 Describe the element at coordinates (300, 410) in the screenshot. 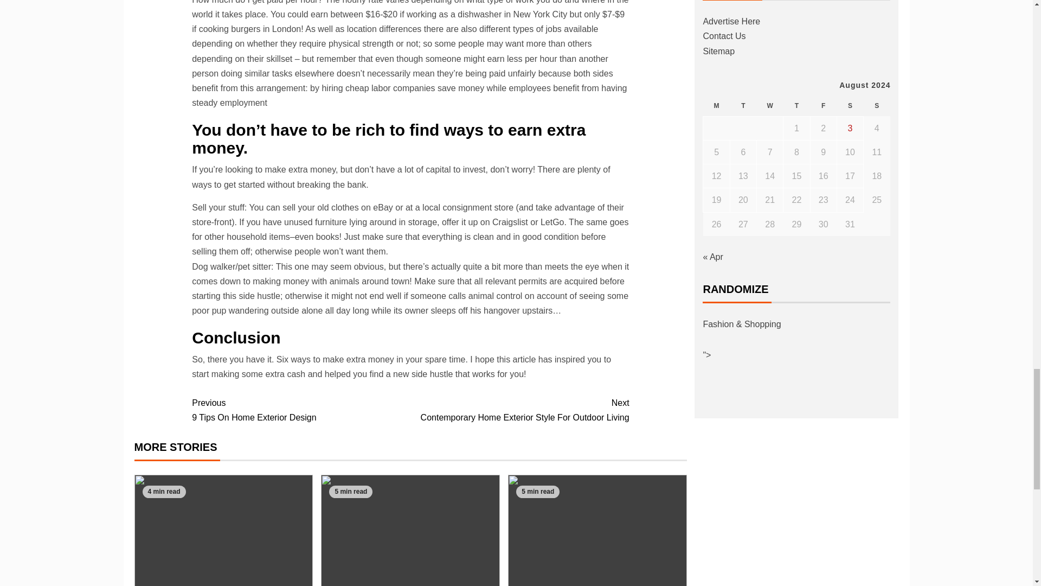

I see `Sunday` at that location.